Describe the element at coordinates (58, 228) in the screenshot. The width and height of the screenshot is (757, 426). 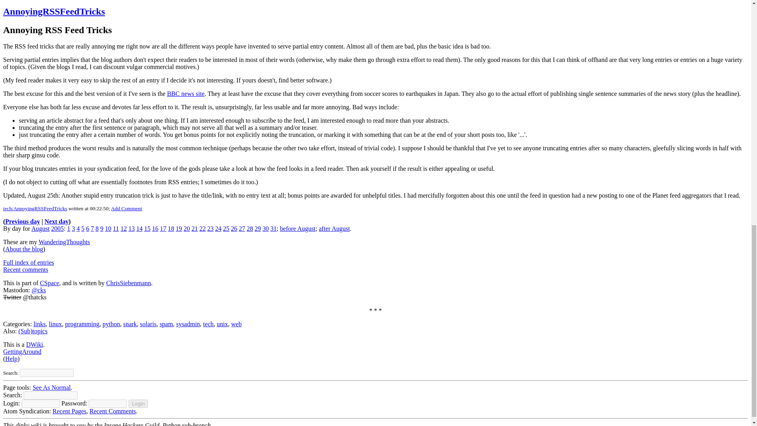
I see `2005` at that location.